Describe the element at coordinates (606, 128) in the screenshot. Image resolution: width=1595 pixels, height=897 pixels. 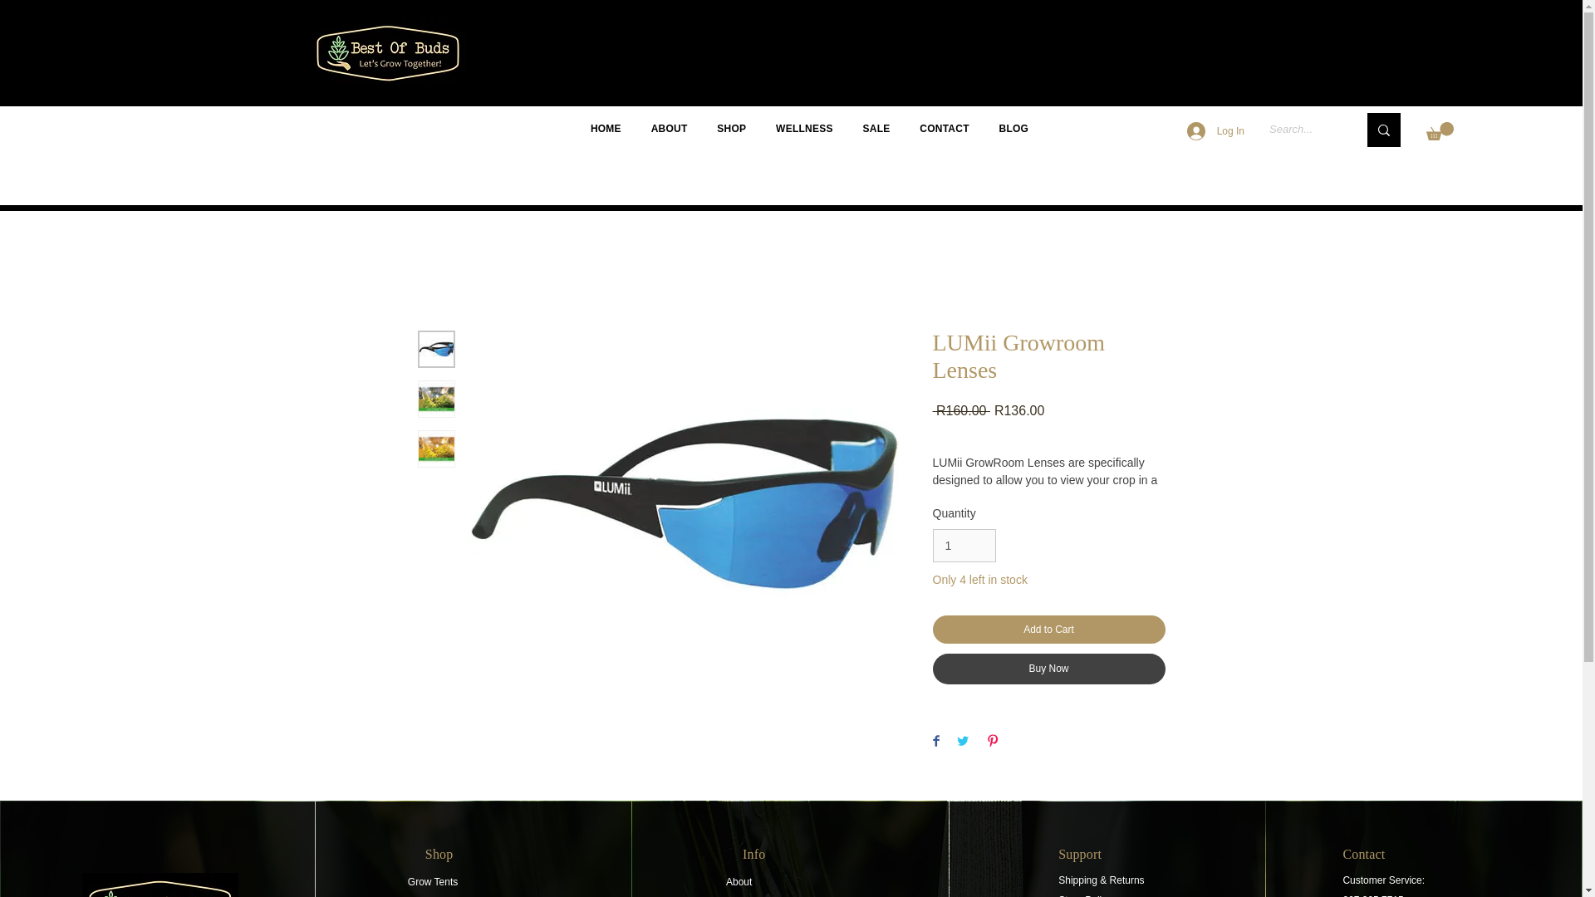
I see `HOME` at that location.